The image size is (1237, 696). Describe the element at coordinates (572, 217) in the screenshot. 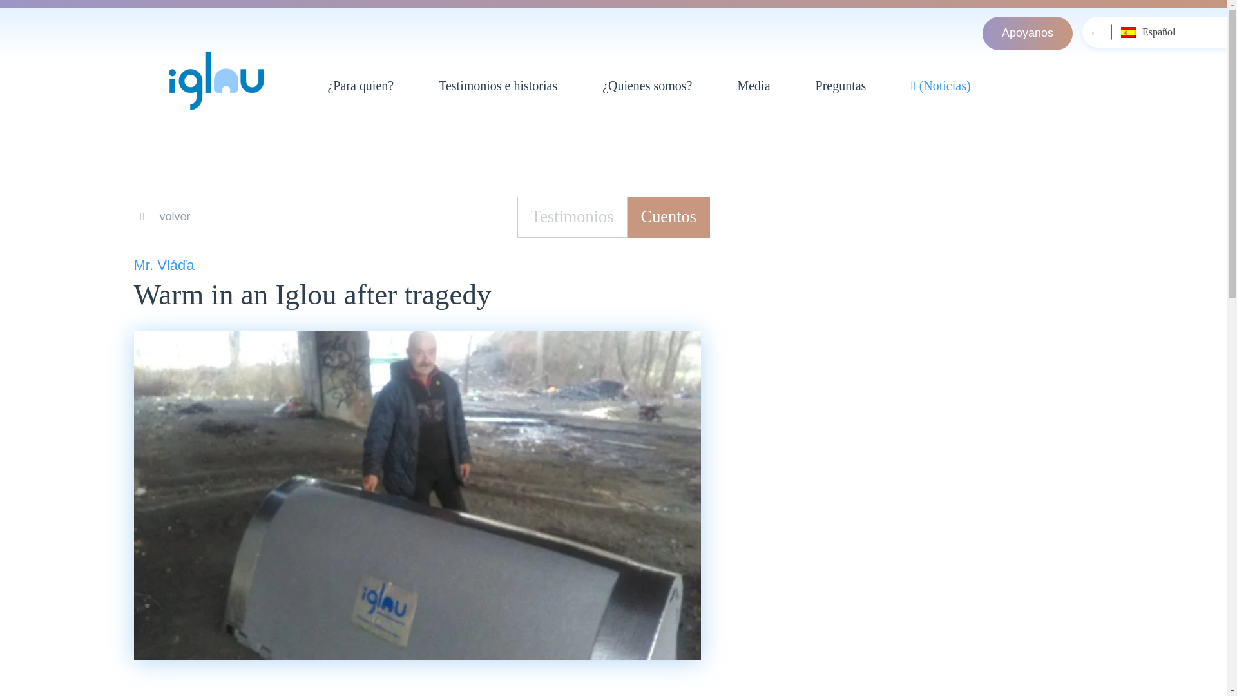

I see `Testimonios` at that location.